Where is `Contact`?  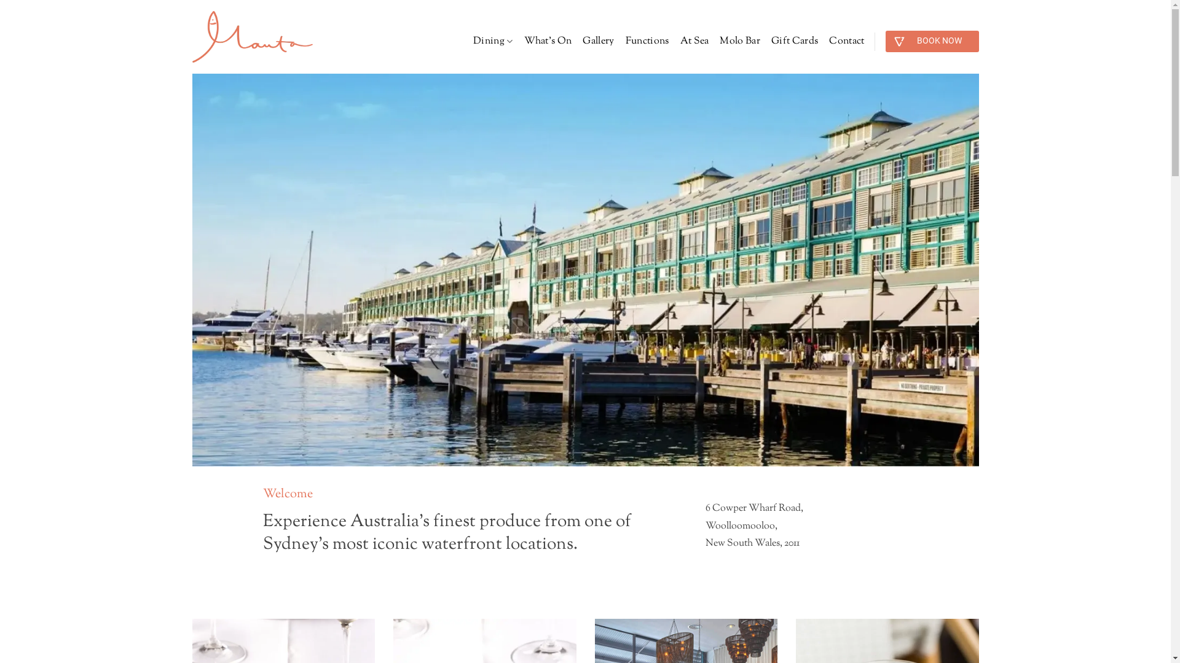 Contact is located at coordinates (847, 42).